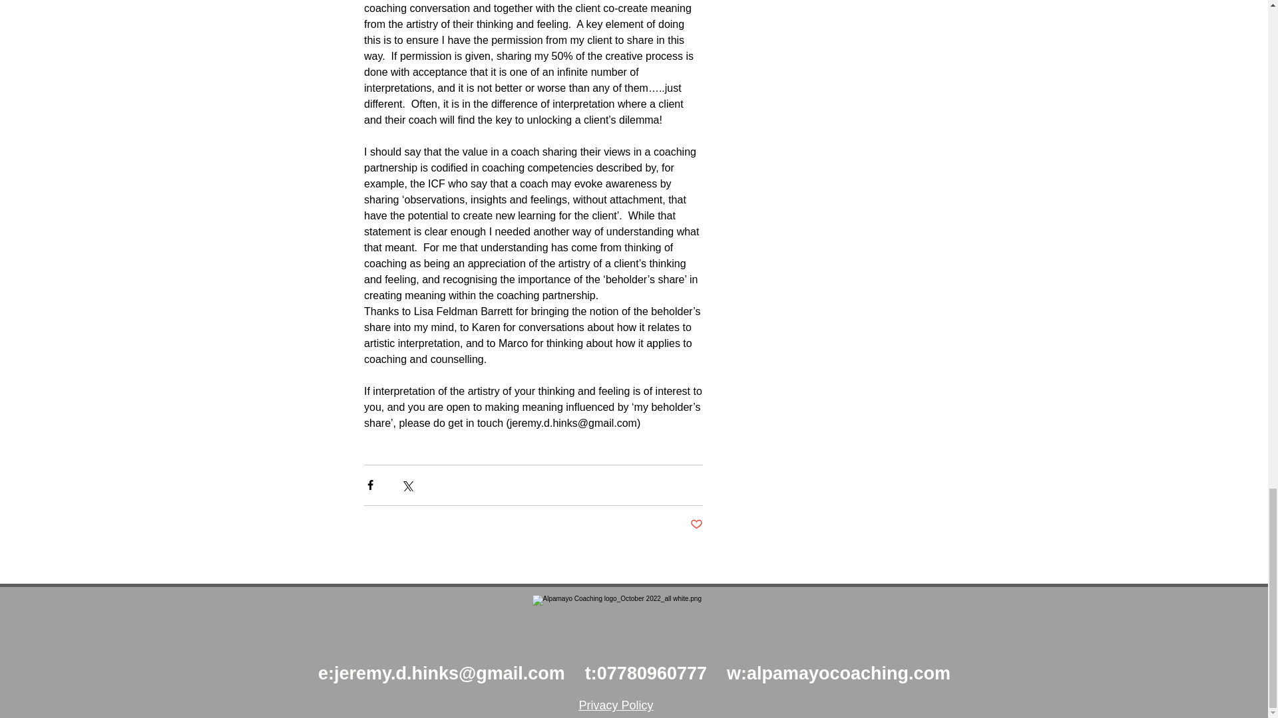  What do you see at coordinates (616, 705) in the screenshot?
I see `Privacy Policy` at bounding box center [616, 705].